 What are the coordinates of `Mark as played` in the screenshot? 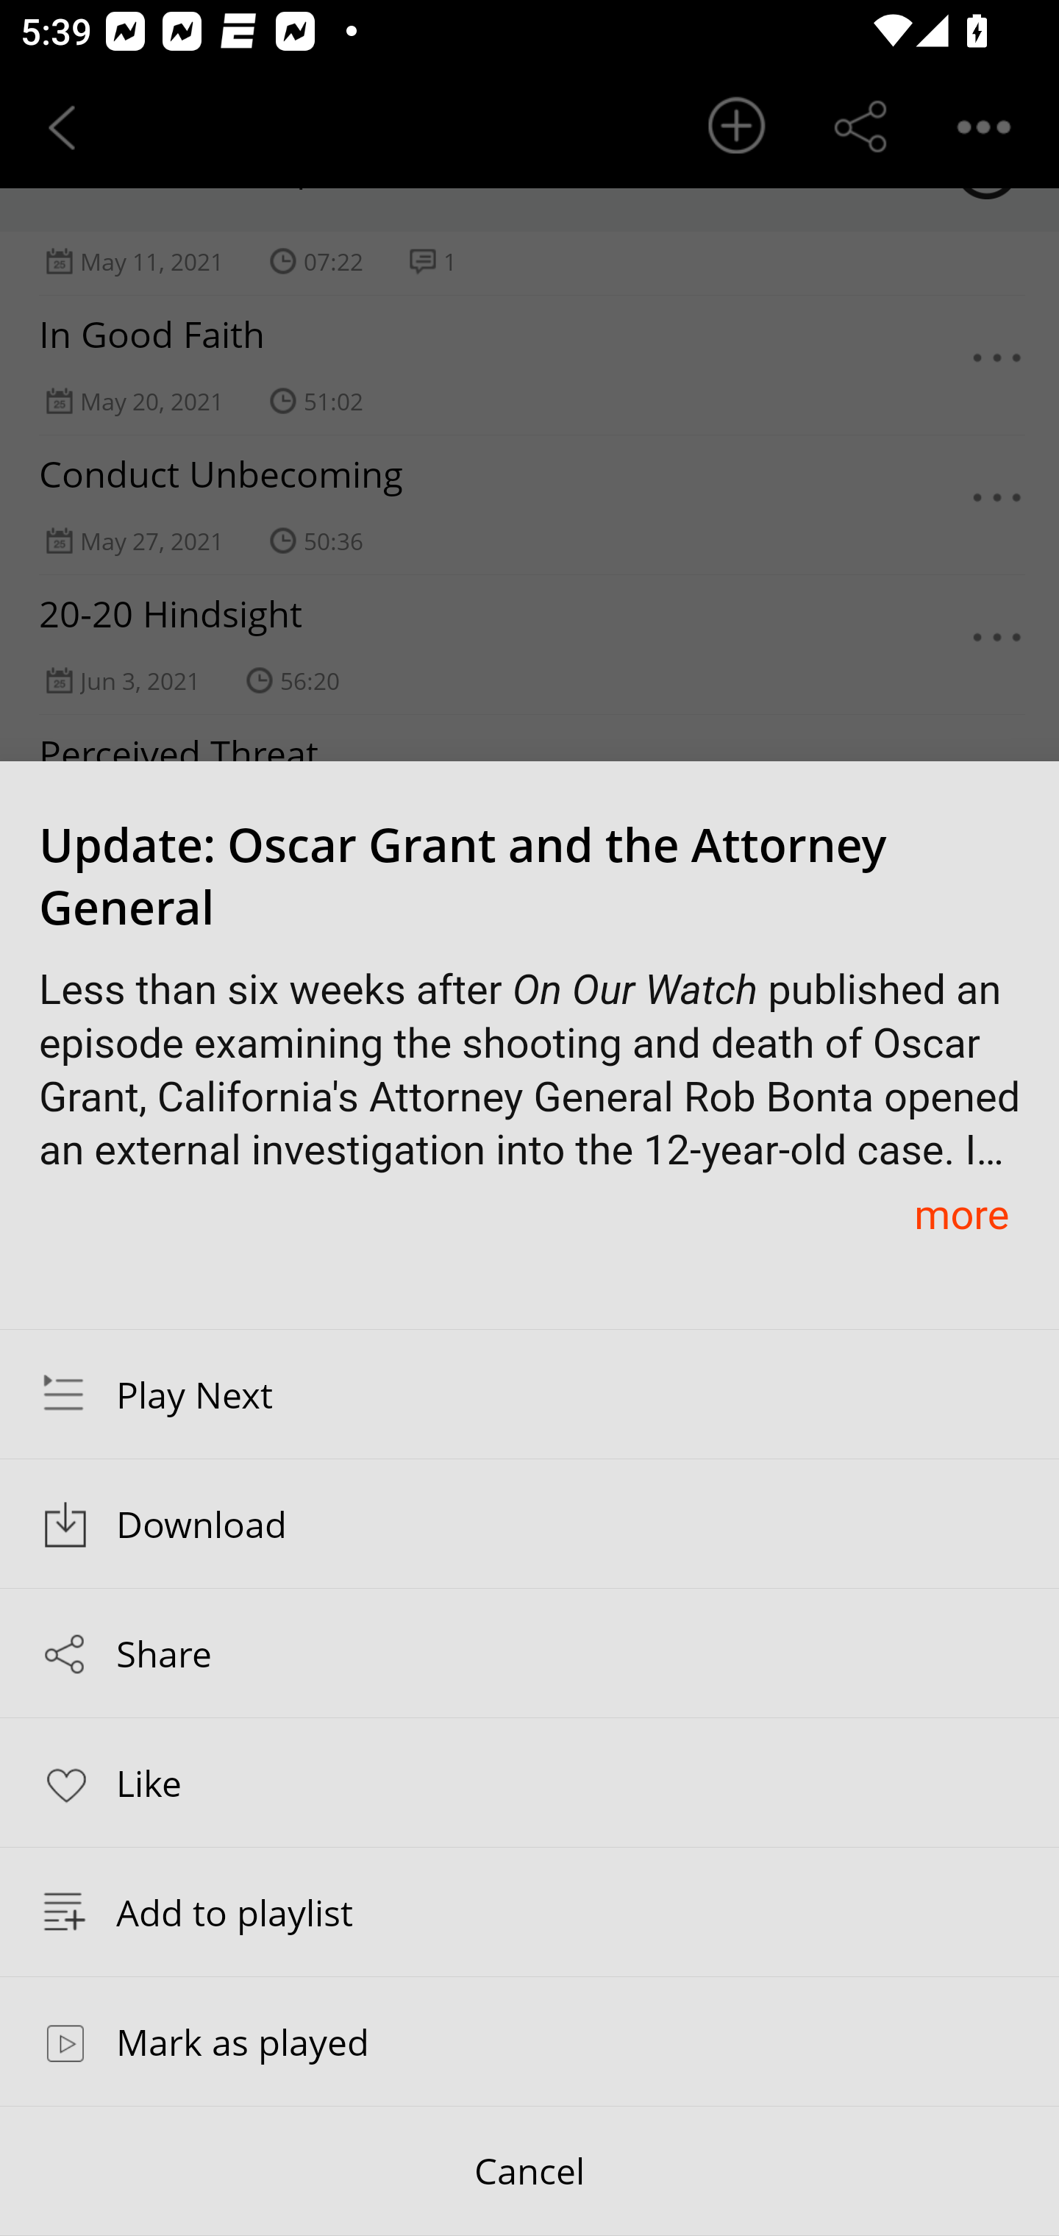 It's located at (529, 2041).